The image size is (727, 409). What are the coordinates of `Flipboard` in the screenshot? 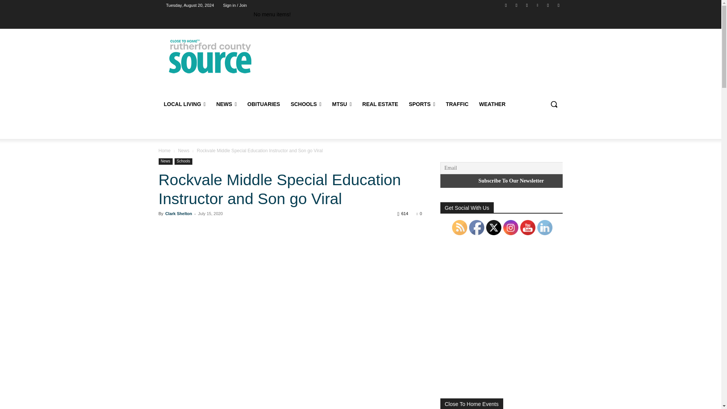 It's located at (516, 5).